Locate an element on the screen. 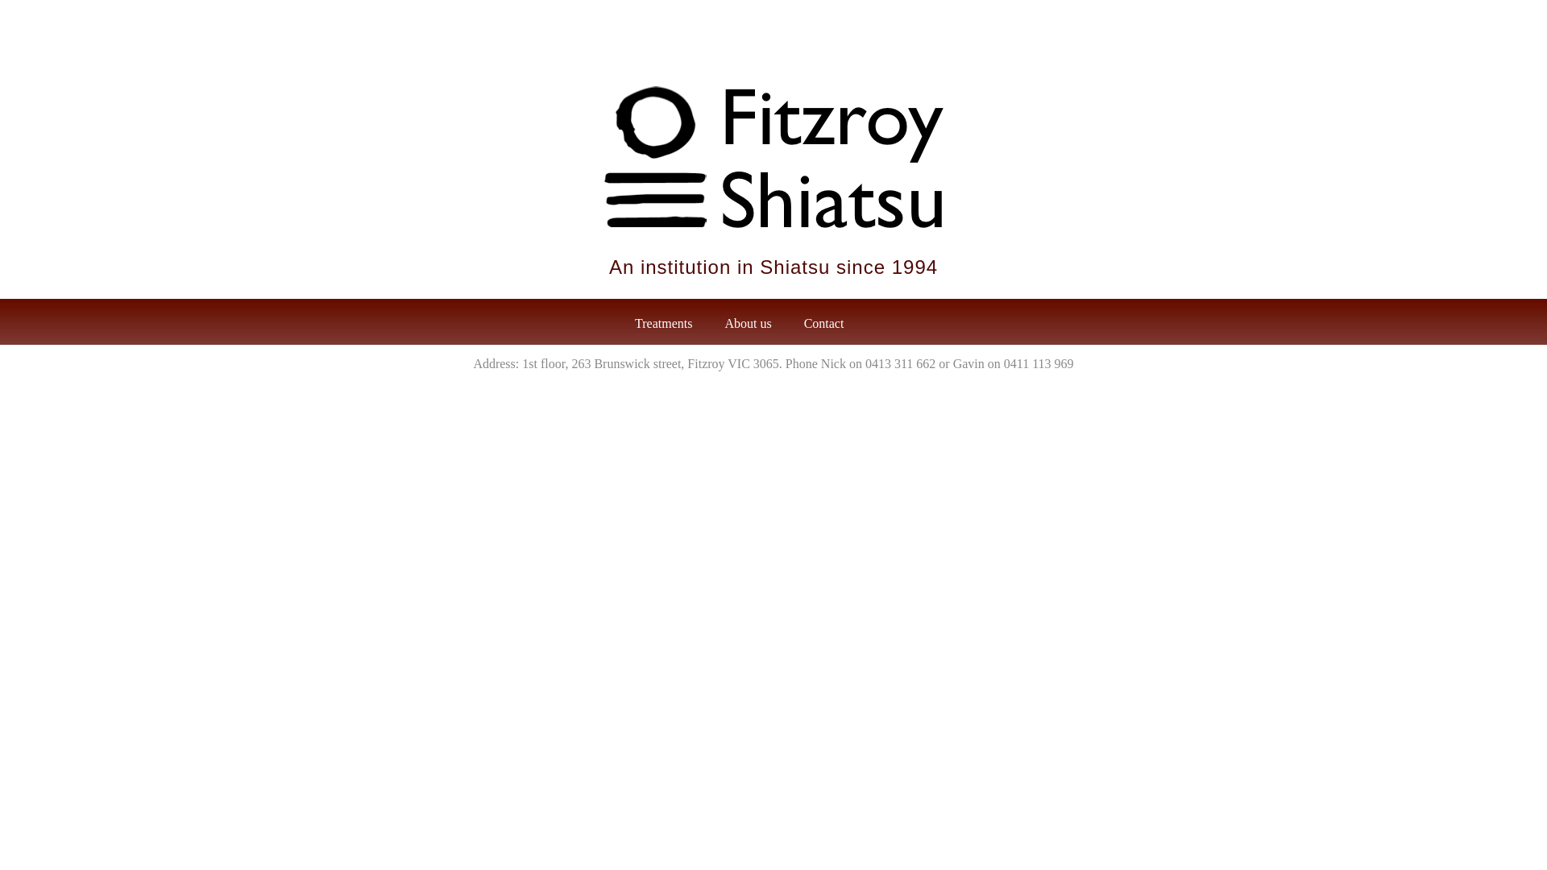 The width and height of the screenshot is (1547, 870). Contact is located at coordinates (824, 322).